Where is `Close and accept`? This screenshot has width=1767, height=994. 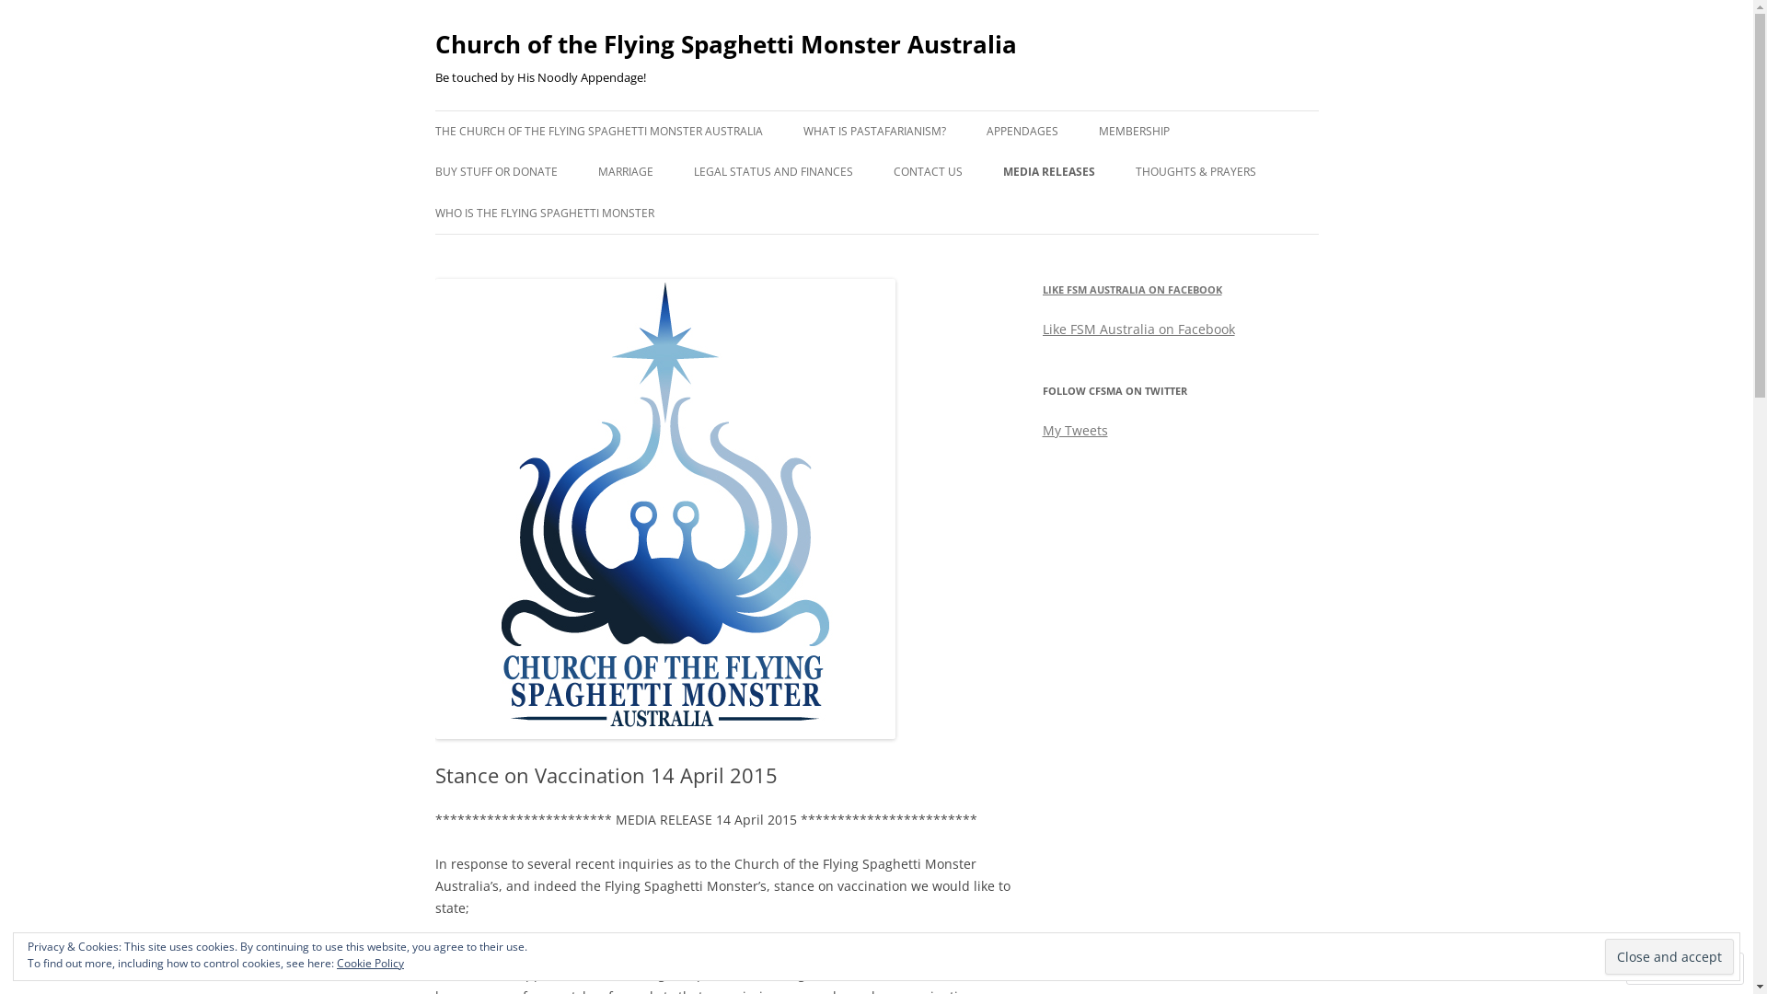 Close and accept is located at coordinates (1669, 957).